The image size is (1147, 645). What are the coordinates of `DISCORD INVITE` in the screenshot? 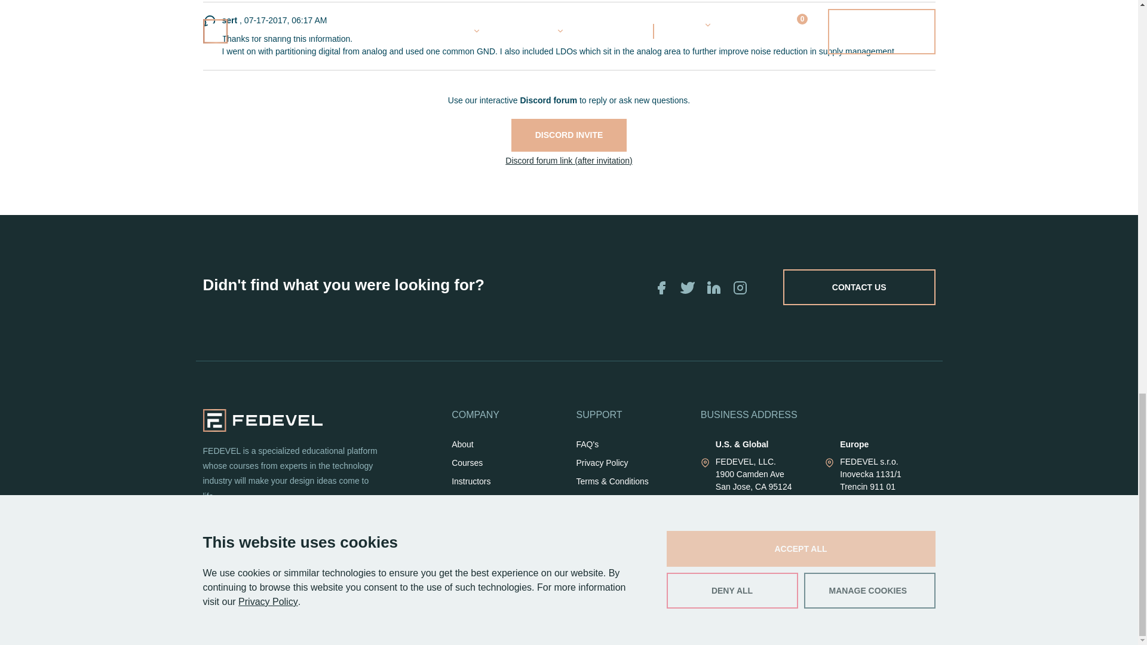 It's located at (569, 135).